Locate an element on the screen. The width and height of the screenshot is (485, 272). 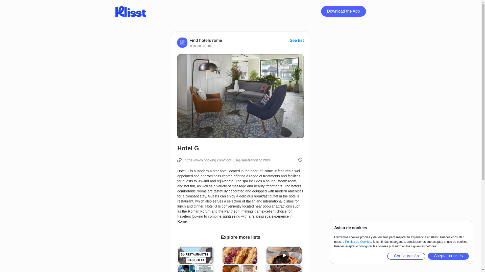
Recetas IG is located at coordinates (284, 259).